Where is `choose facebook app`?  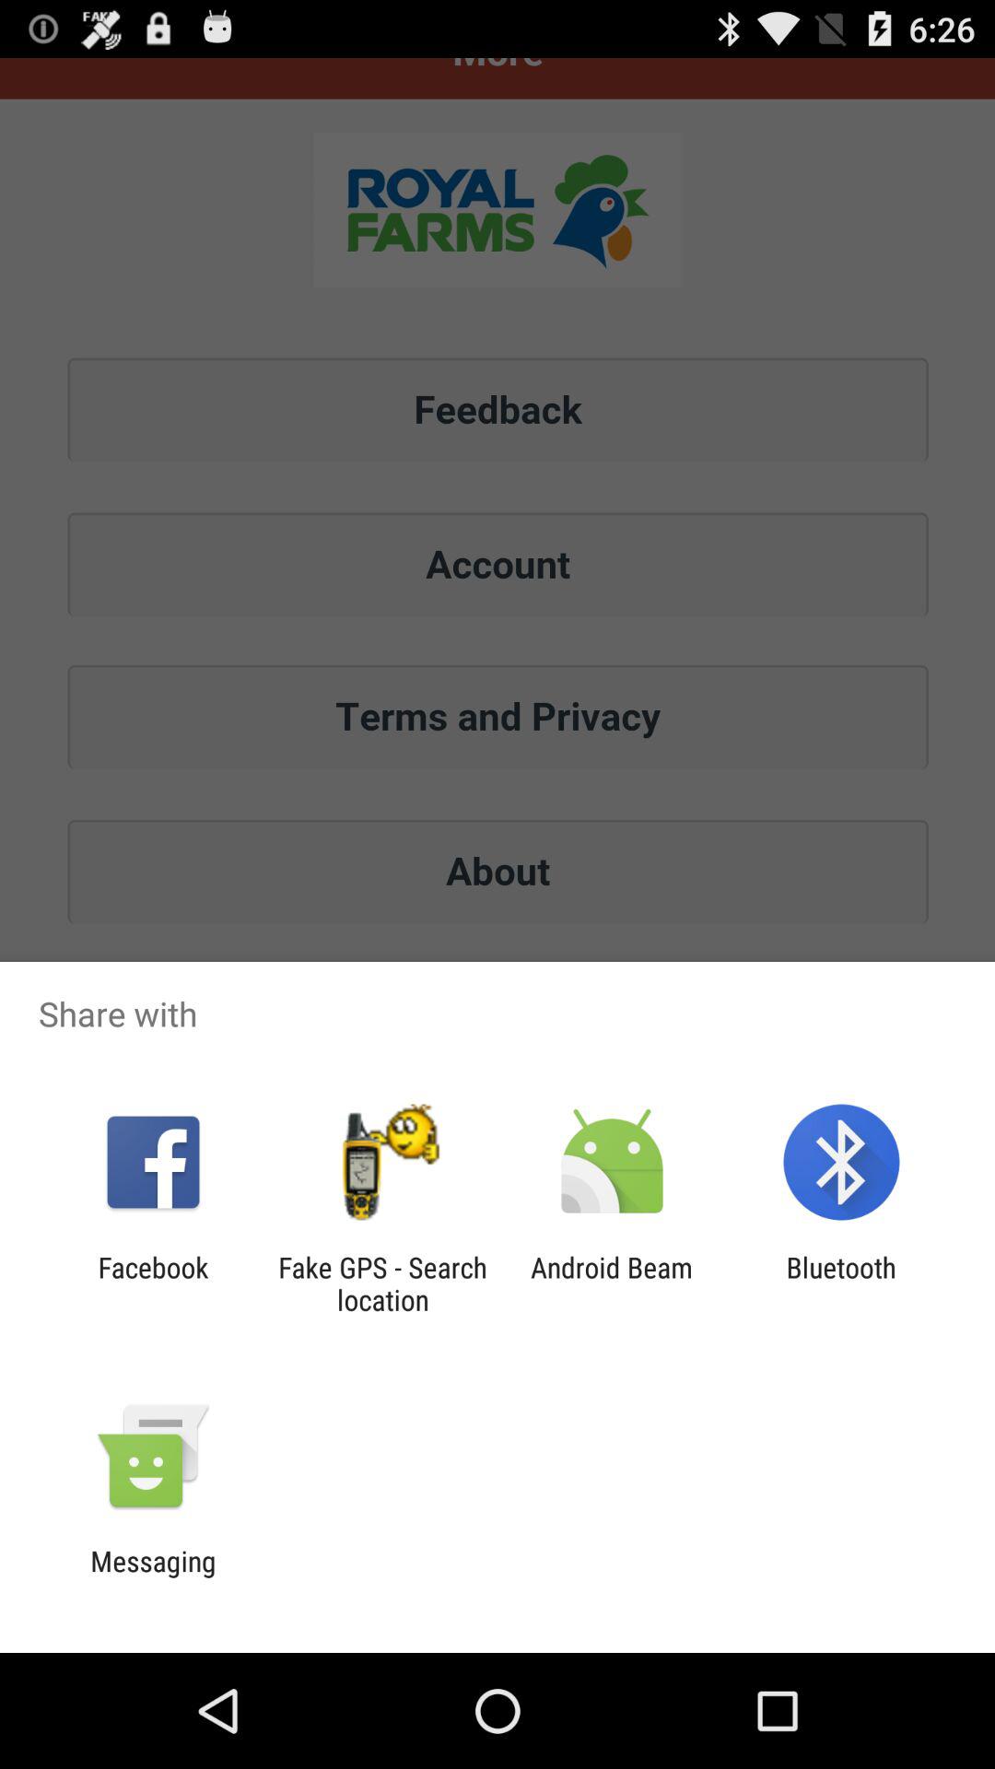 choose facebook app is located at coordinates (153, 1283).